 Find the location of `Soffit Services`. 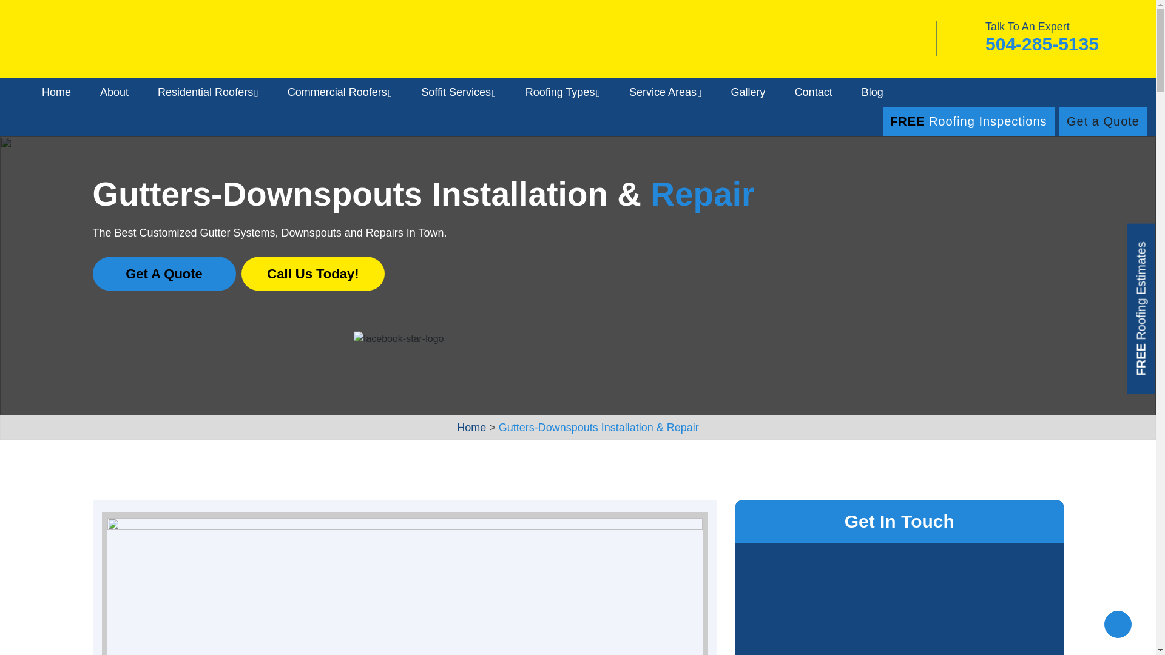

Soffit Services is located at coordinates (458, 92).